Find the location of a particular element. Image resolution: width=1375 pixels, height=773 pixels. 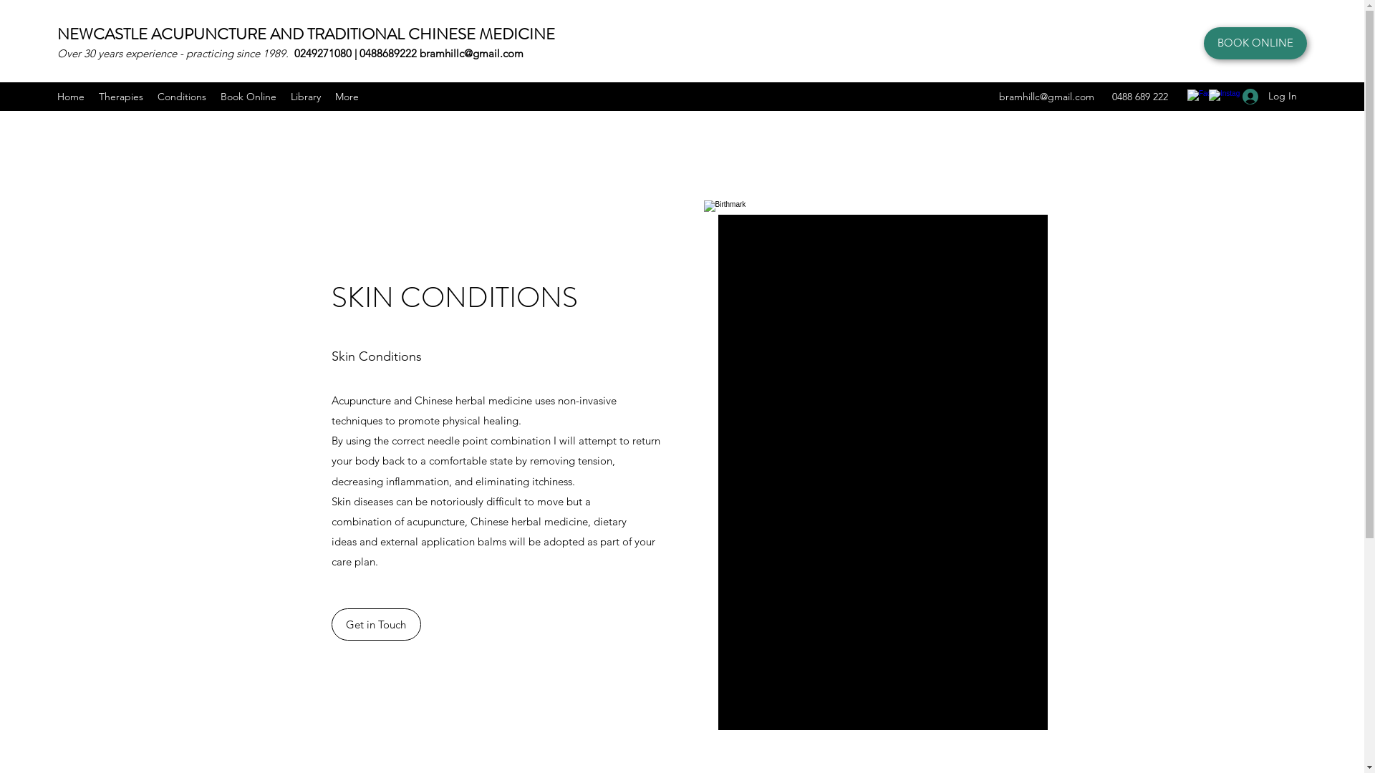

Home is located at coordinates (71, 97).